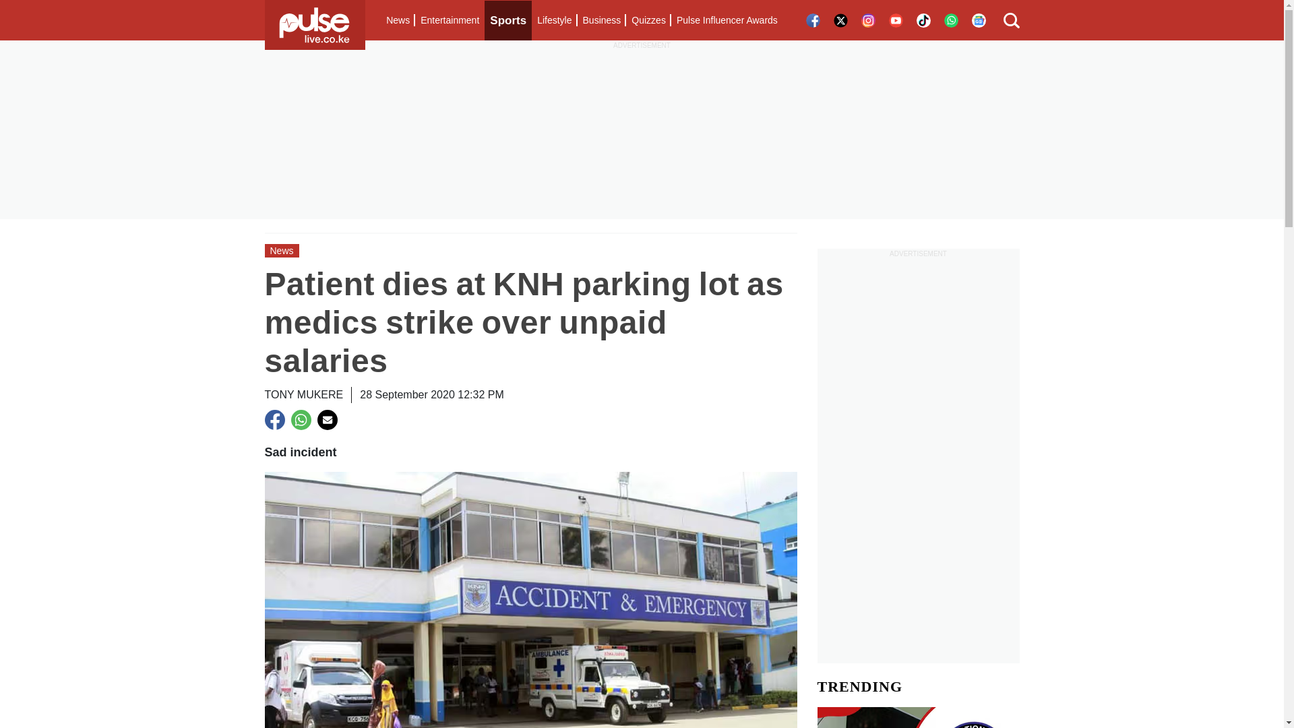 The image size is (1294, 728). I want to click on Pulse Influencer Awards, so click(727, 20).